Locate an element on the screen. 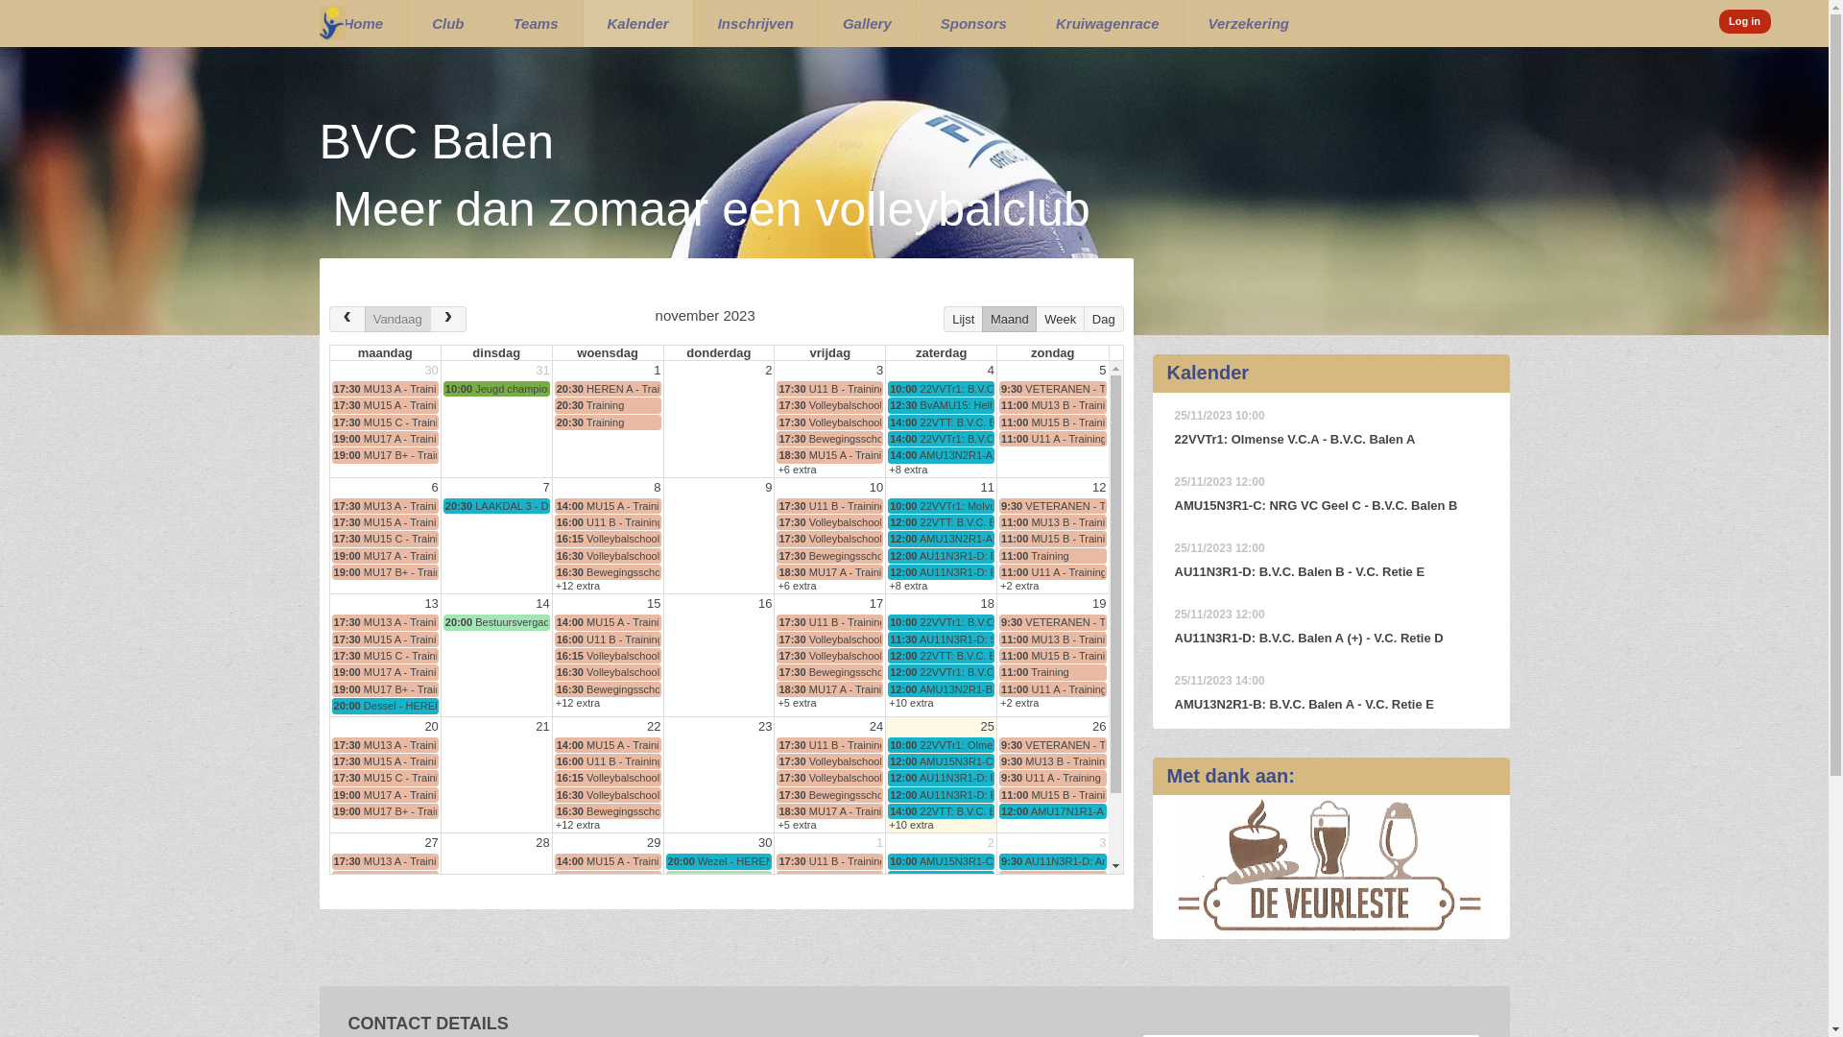  10:00 22VVTr1: Olmense V.C.A - B.V.C. Balen A is located at coordinates (941, 745).